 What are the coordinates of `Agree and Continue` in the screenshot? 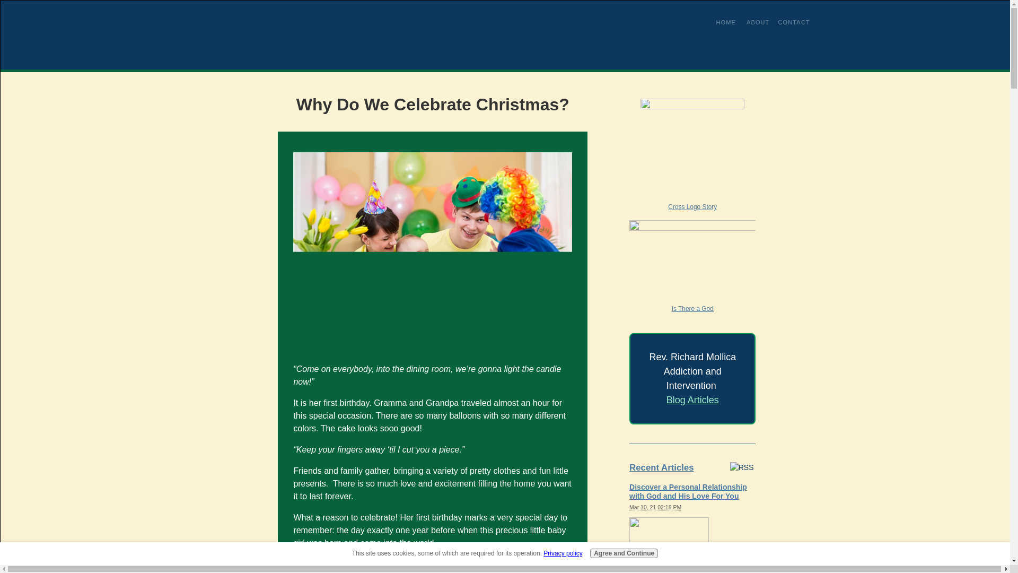 It's located at (624, 553).